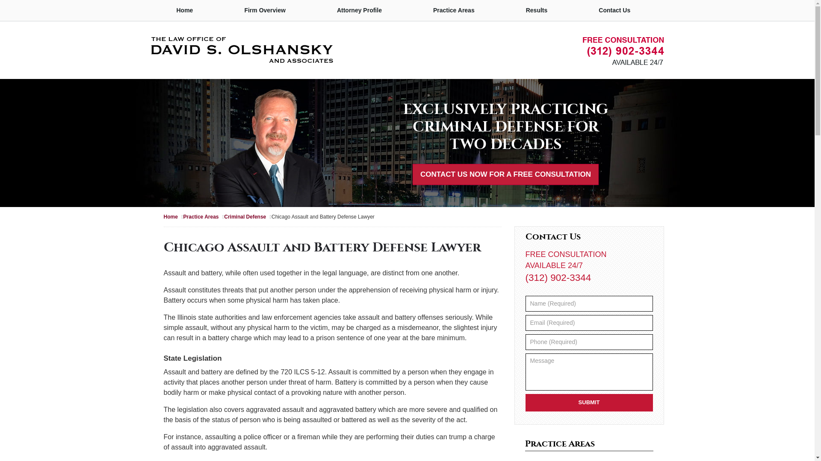 Image resolution: width=821 pixels, height=461 pixels. Describe the element at coordinates (242, 50) in the screenshot. I see `The Law Offices of David S. Olshansky & Associates Home` at that location.